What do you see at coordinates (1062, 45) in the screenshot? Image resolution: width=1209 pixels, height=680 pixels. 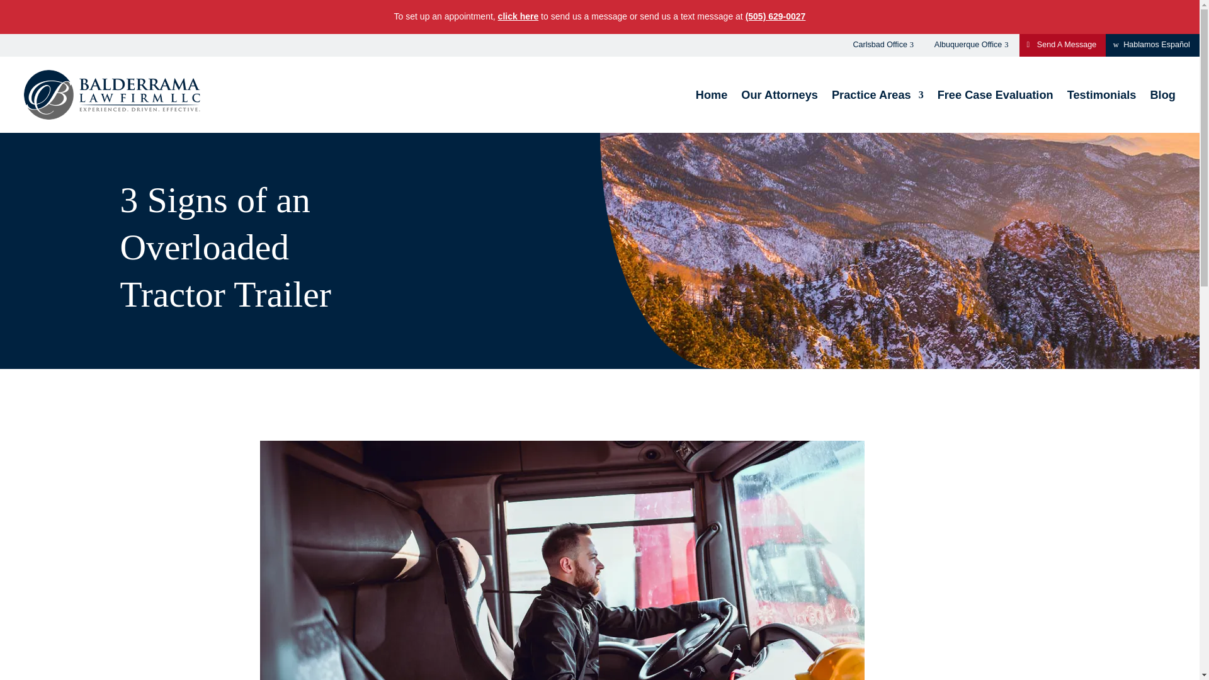 I see `Send A Message` at bounding box center [1062, 45].